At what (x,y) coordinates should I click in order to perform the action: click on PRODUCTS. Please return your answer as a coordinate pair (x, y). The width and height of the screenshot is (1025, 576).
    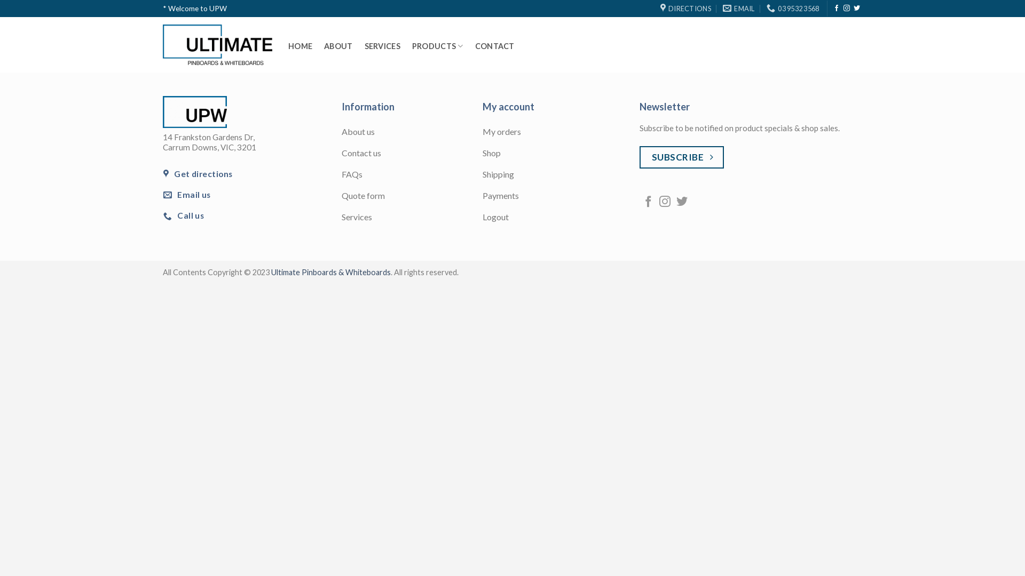
    Looking at the image, I should click on (438, 46).